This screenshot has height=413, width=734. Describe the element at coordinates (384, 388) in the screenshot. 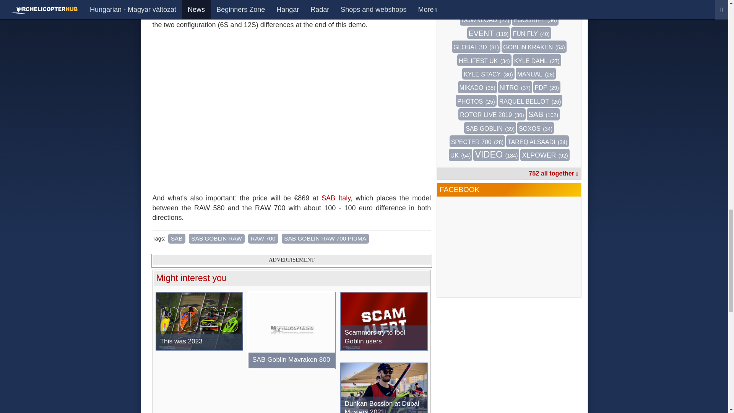

I see `Dunkan Bossion at Dubai Masters 2021` at that location.